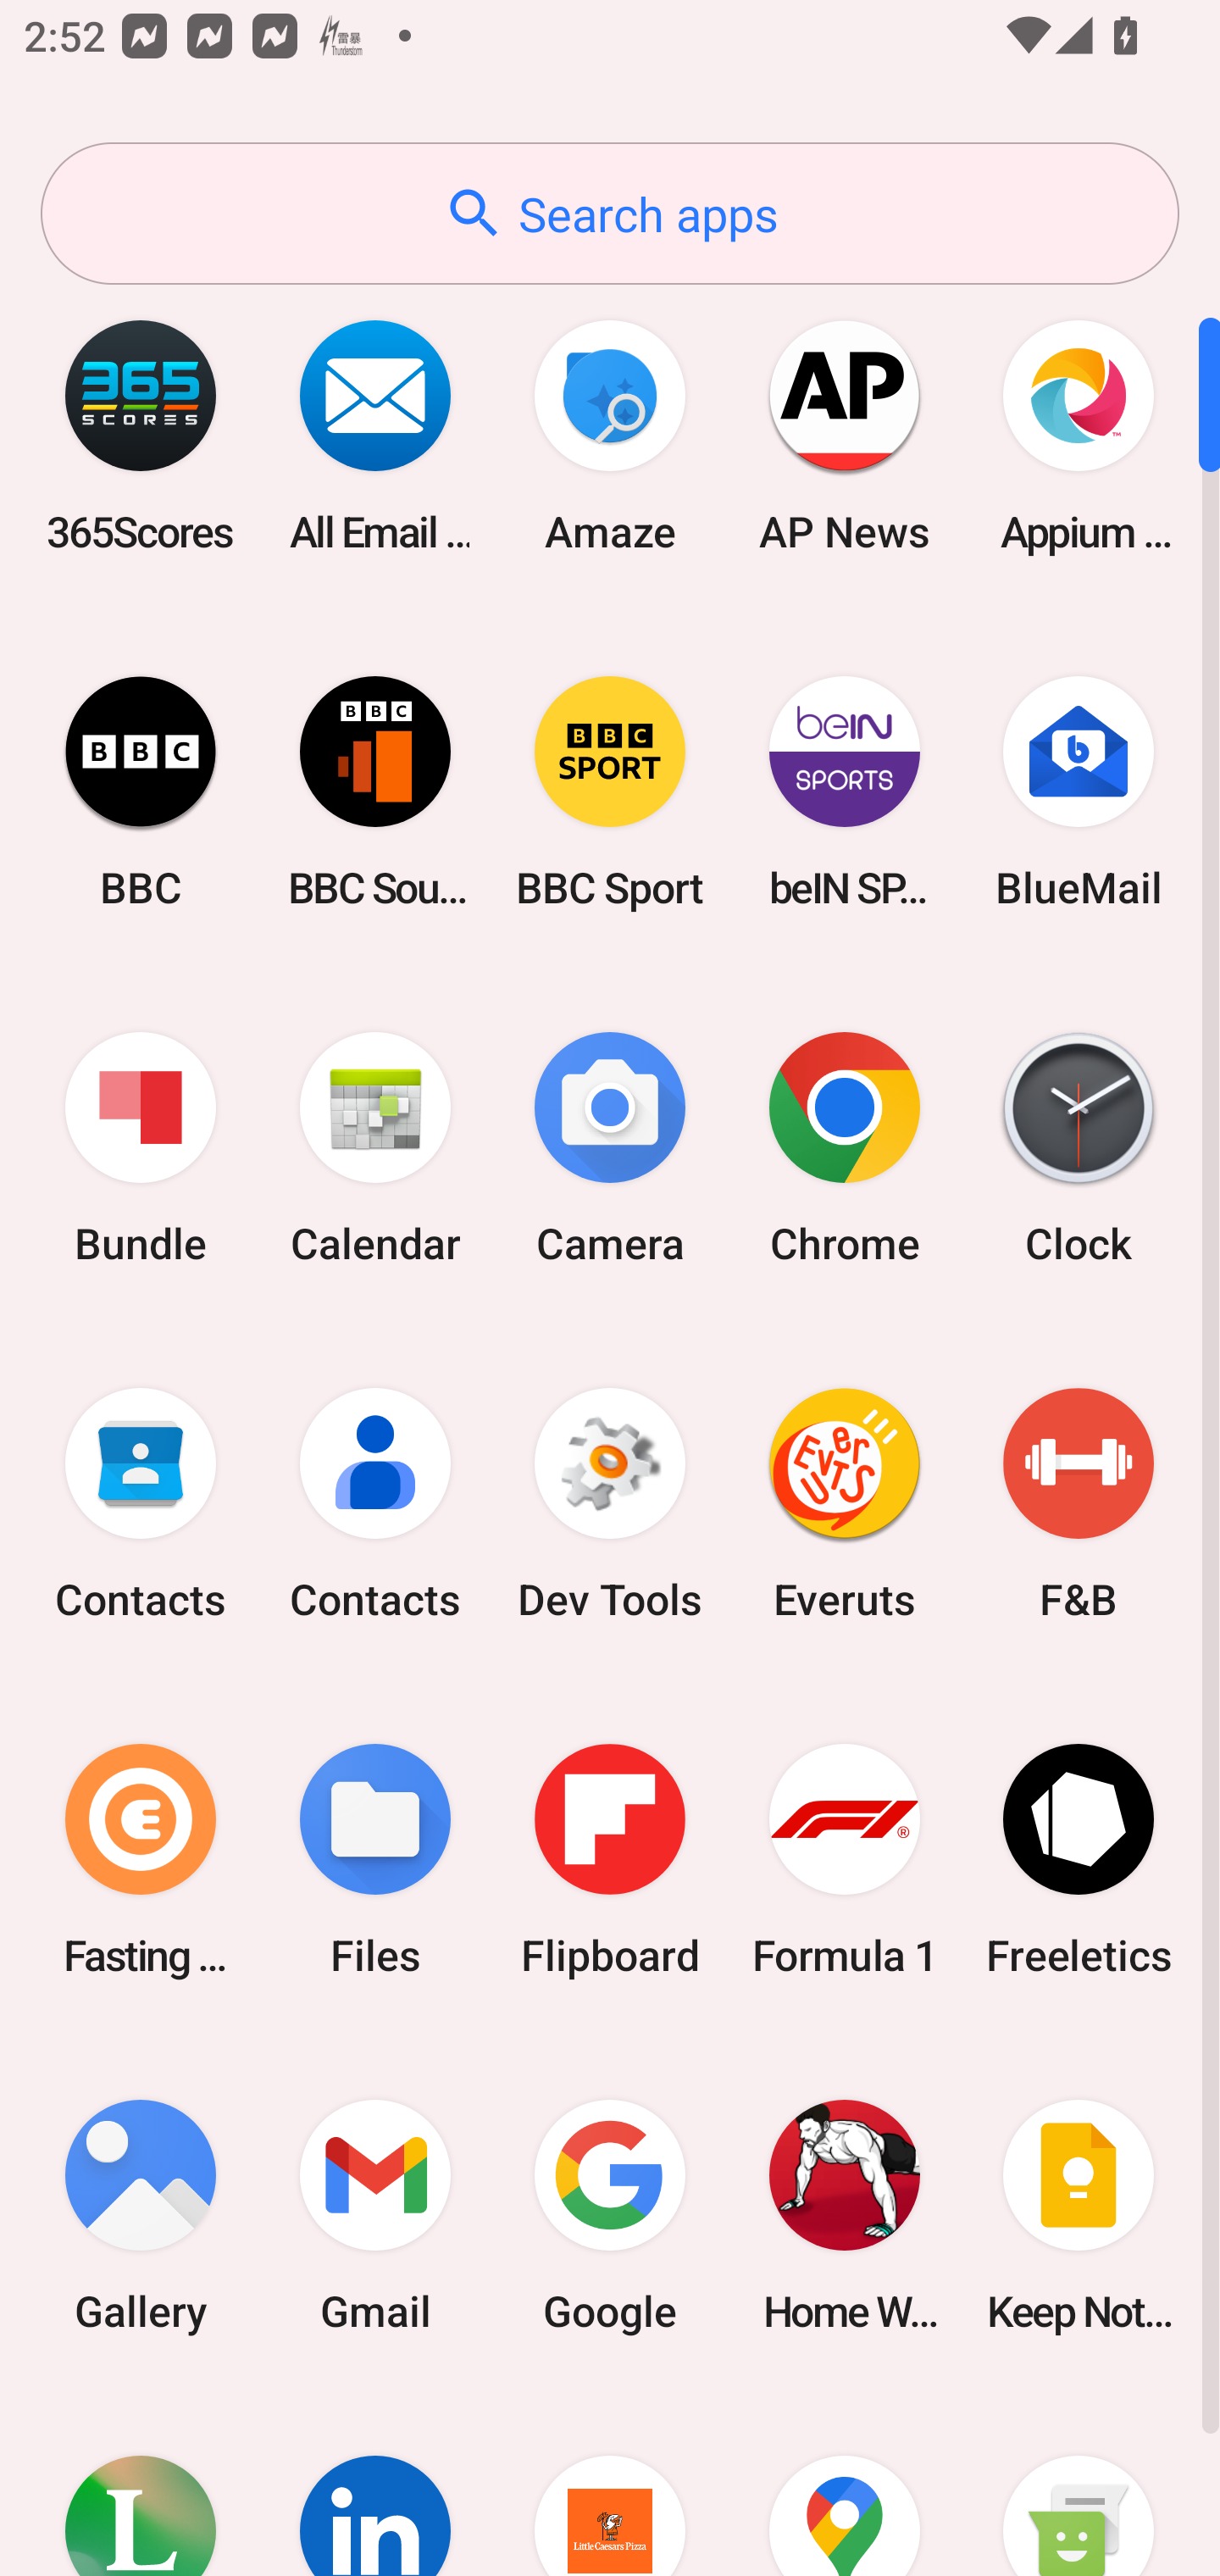 This screenshot has height=2576, width=1220. I want to click on BBC Sounds, so click(375, 791).